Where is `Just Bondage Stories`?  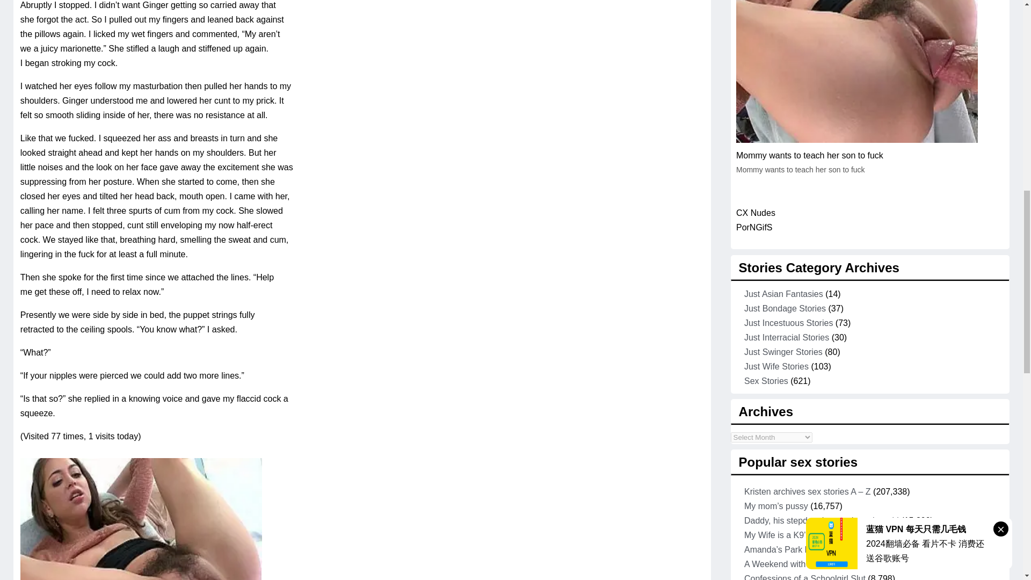
Just Bondage Stories is located at coordinates (785, 308).